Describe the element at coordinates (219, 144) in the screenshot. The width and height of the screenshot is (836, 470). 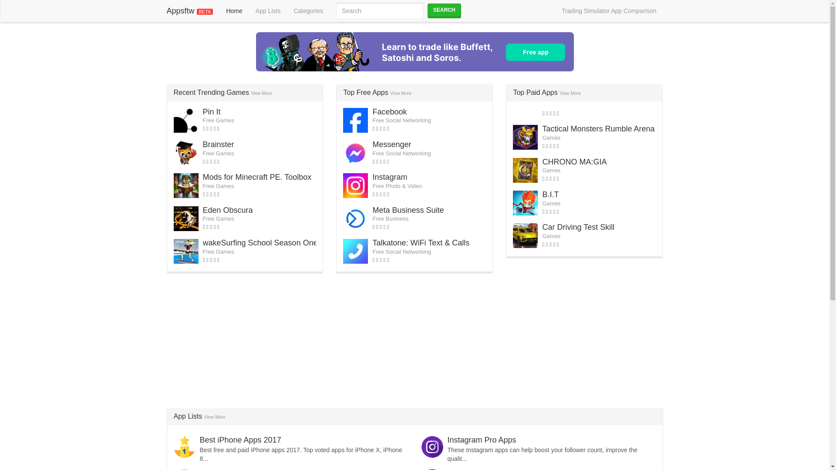
I see `Brainster` at that location.